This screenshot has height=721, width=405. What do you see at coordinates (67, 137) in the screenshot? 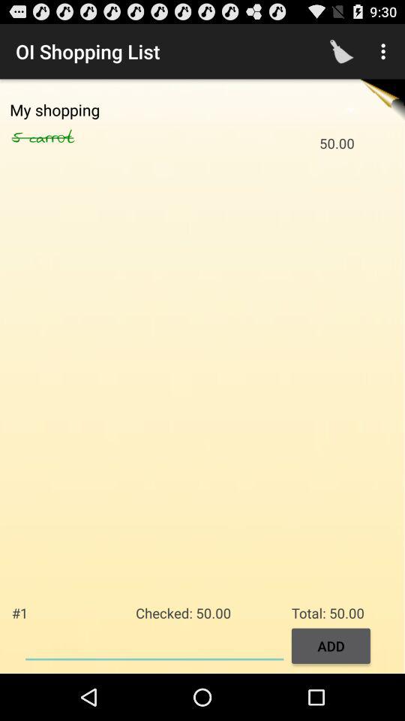
I see `press item below the my shopping app` at bounding box center [67, 137].